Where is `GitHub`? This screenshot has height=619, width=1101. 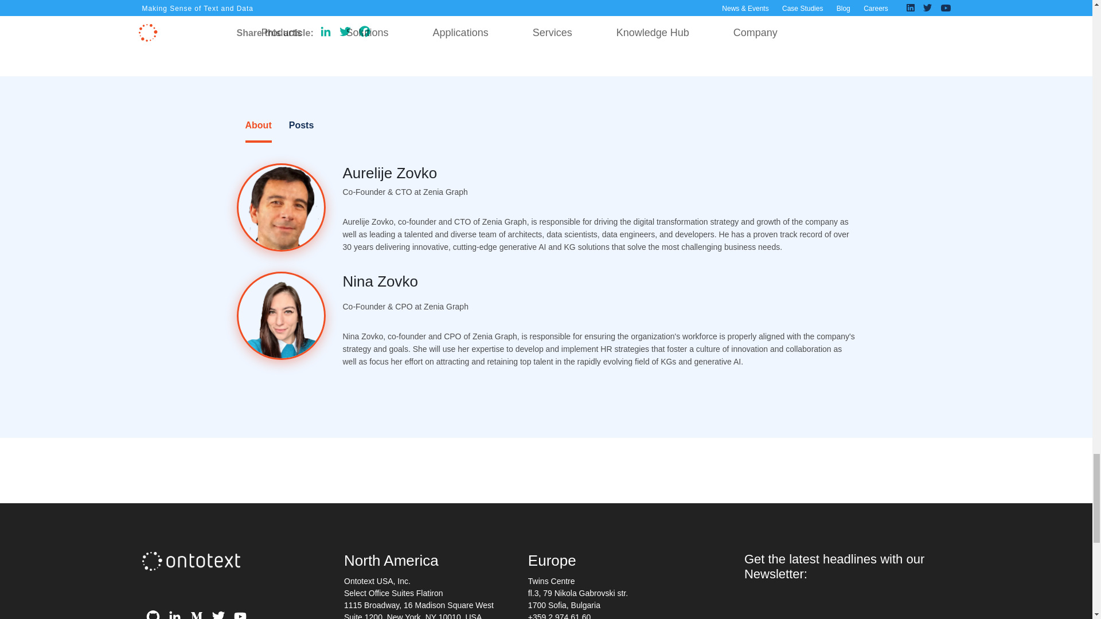 GitHub is located at coordinates (153, 613).